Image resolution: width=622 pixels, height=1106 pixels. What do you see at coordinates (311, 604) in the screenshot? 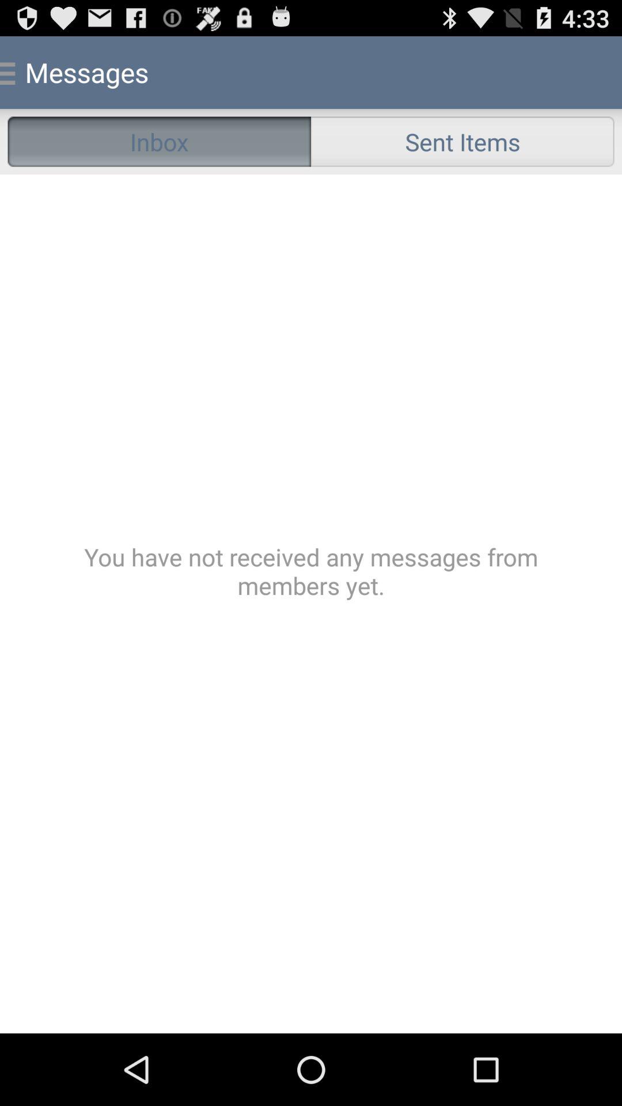
I see `displayed messages` at bounding box center [311, 604].